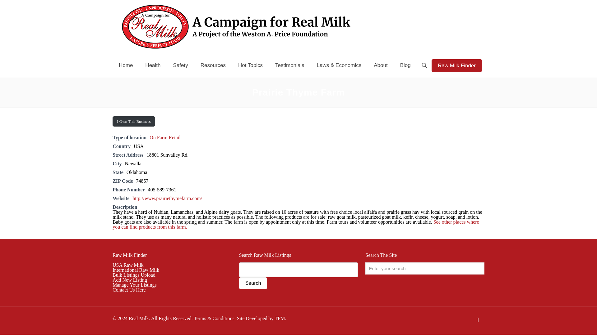 The image size is (597, 335). I want to click on Home, so click(126, 65).